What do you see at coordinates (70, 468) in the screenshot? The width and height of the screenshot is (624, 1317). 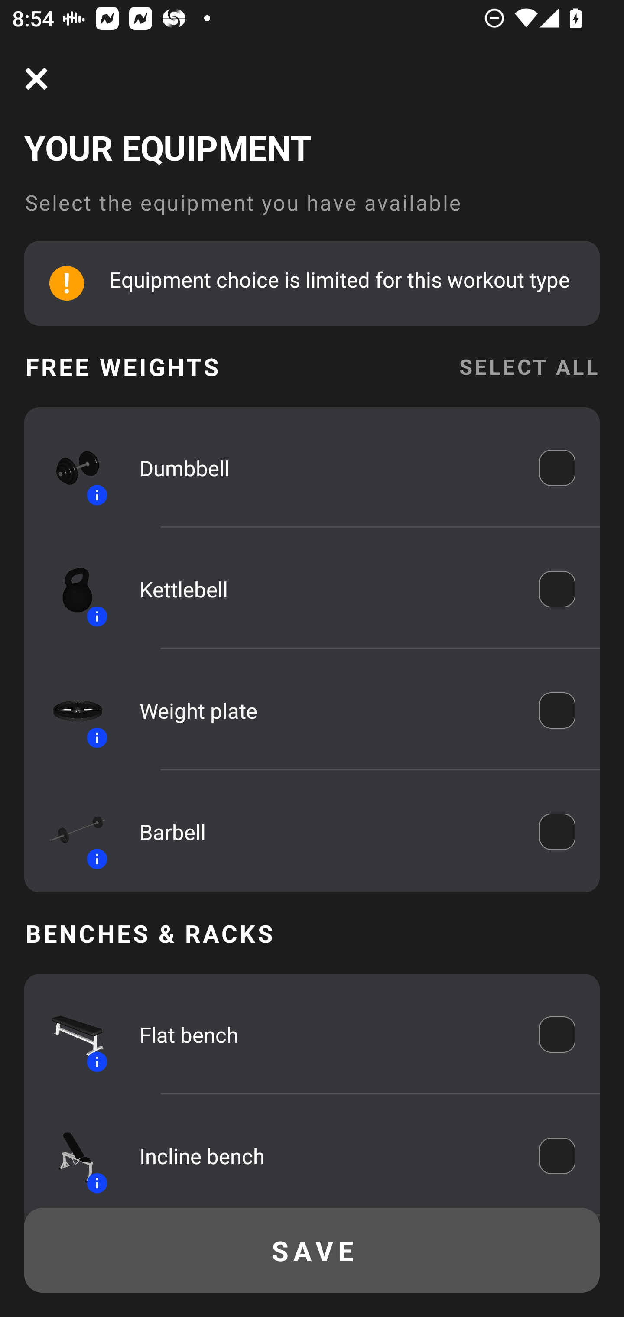 I see `Equipment icon Information icon` at bounding box center [70, 468].